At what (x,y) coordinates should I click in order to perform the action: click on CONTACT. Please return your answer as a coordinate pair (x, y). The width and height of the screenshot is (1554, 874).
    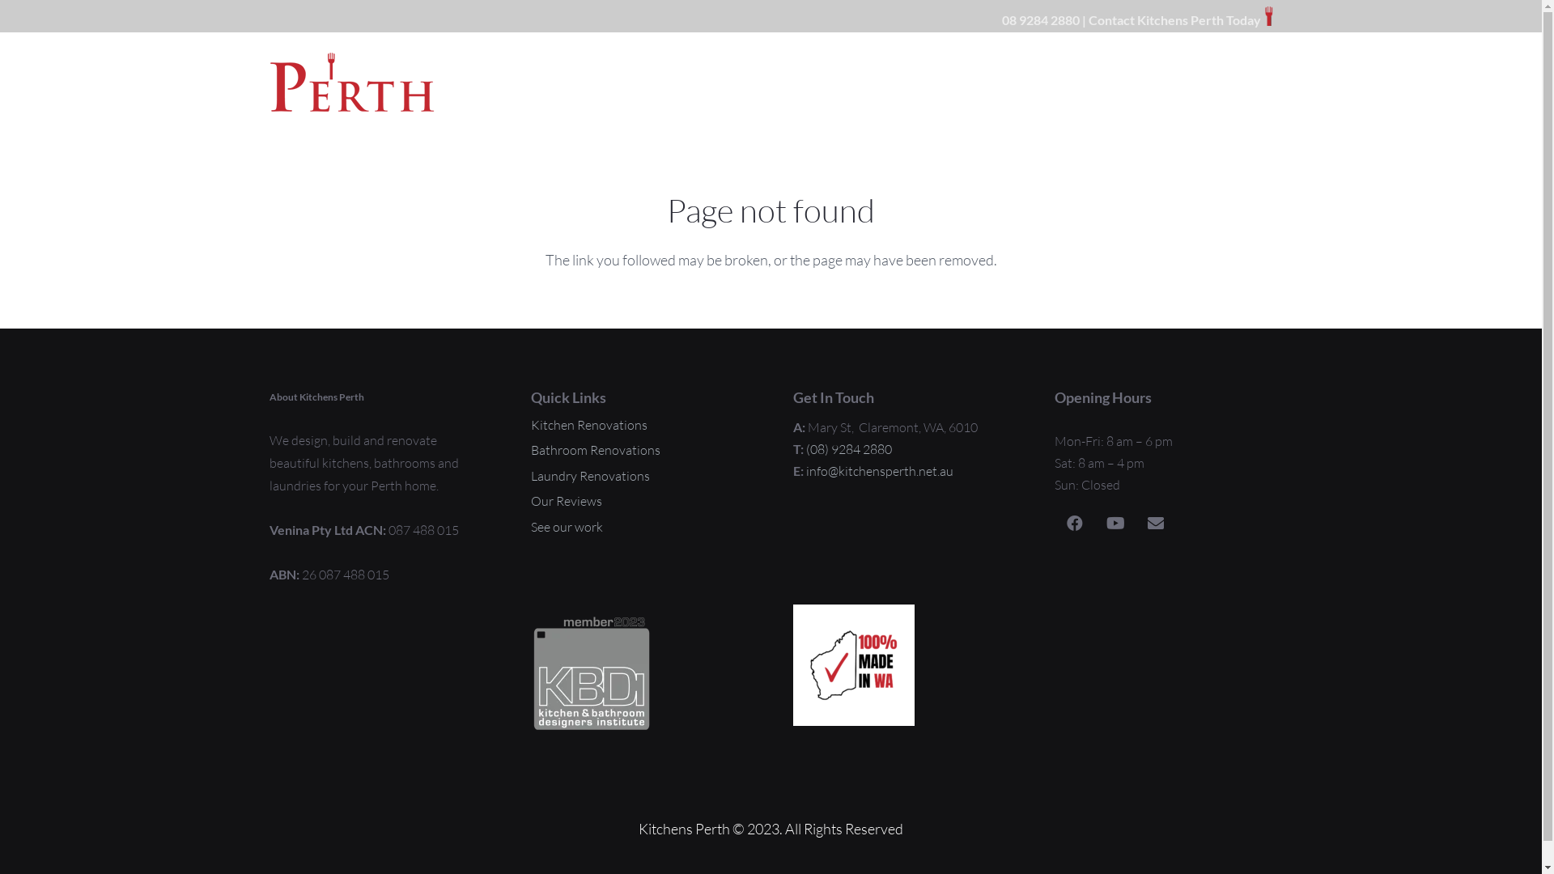
    Looking at the image, I should click on (1225, 83).